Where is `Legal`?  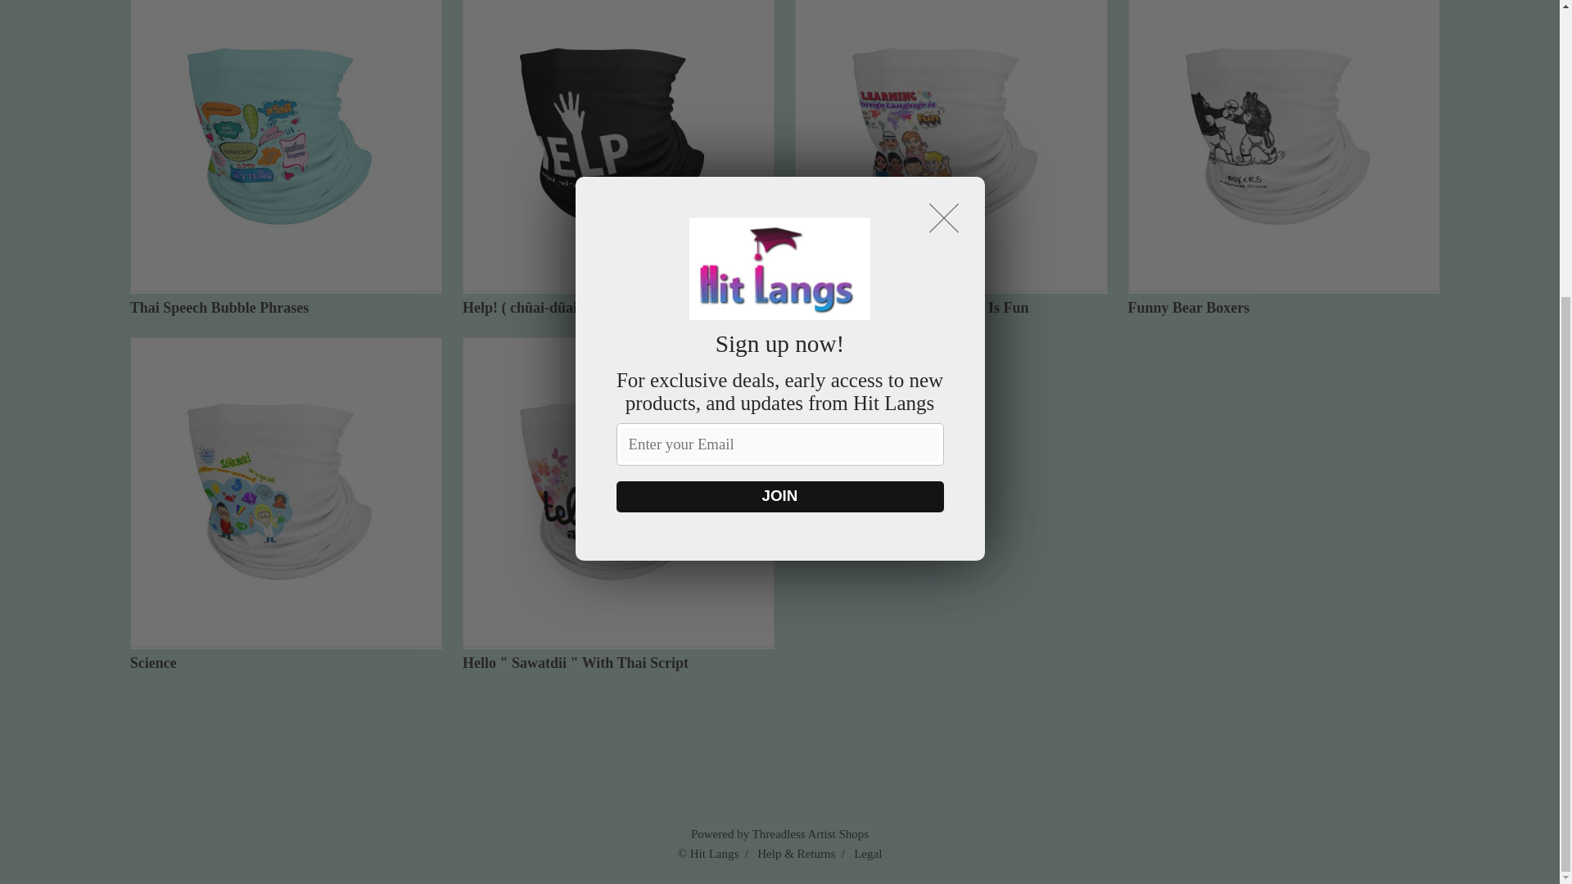 Legal is located at coordinates (868, 853).